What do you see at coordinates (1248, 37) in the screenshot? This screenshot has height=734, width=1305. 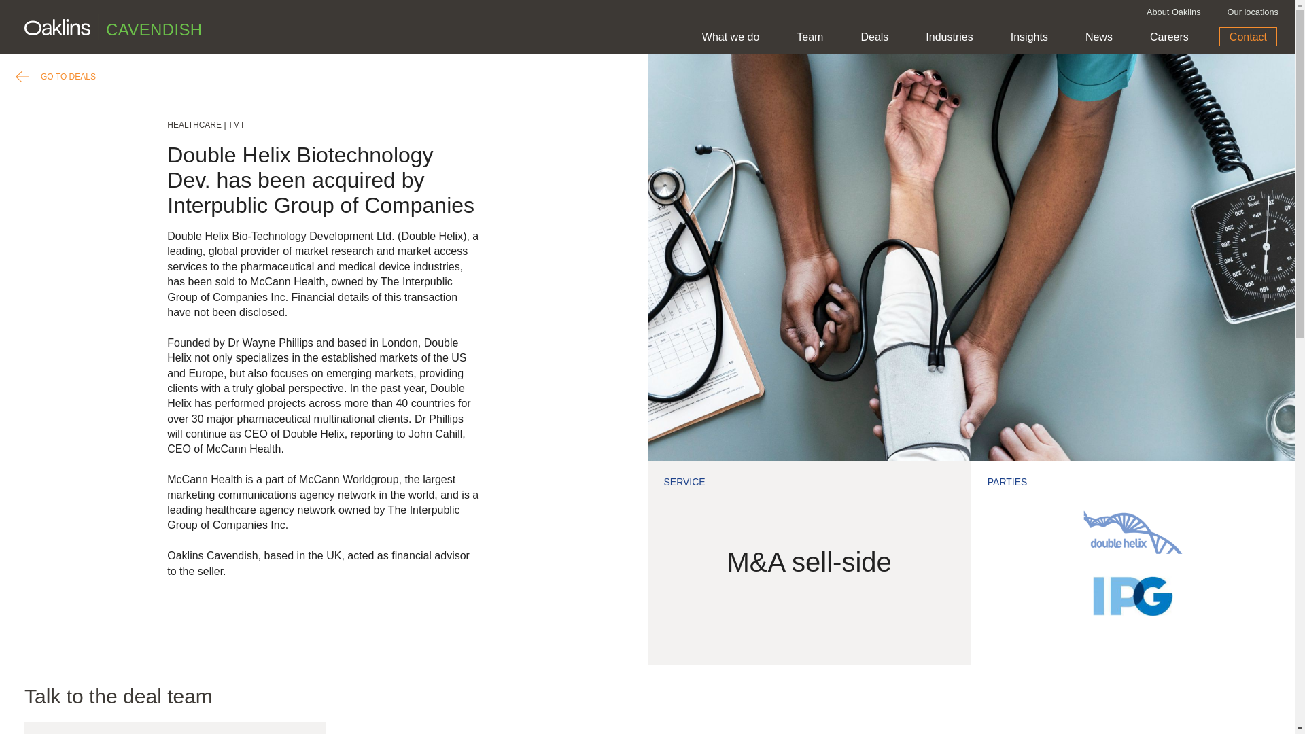 I see `Contact` at bounding box center [1248, 37].